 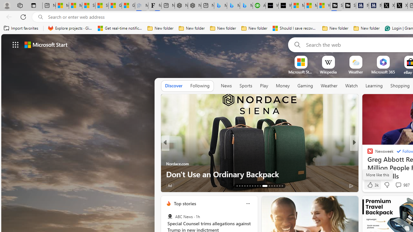 What do you see at coordinates (329, 86) in the screenshot?
I see `Weather` at bounding box center [329, 86].